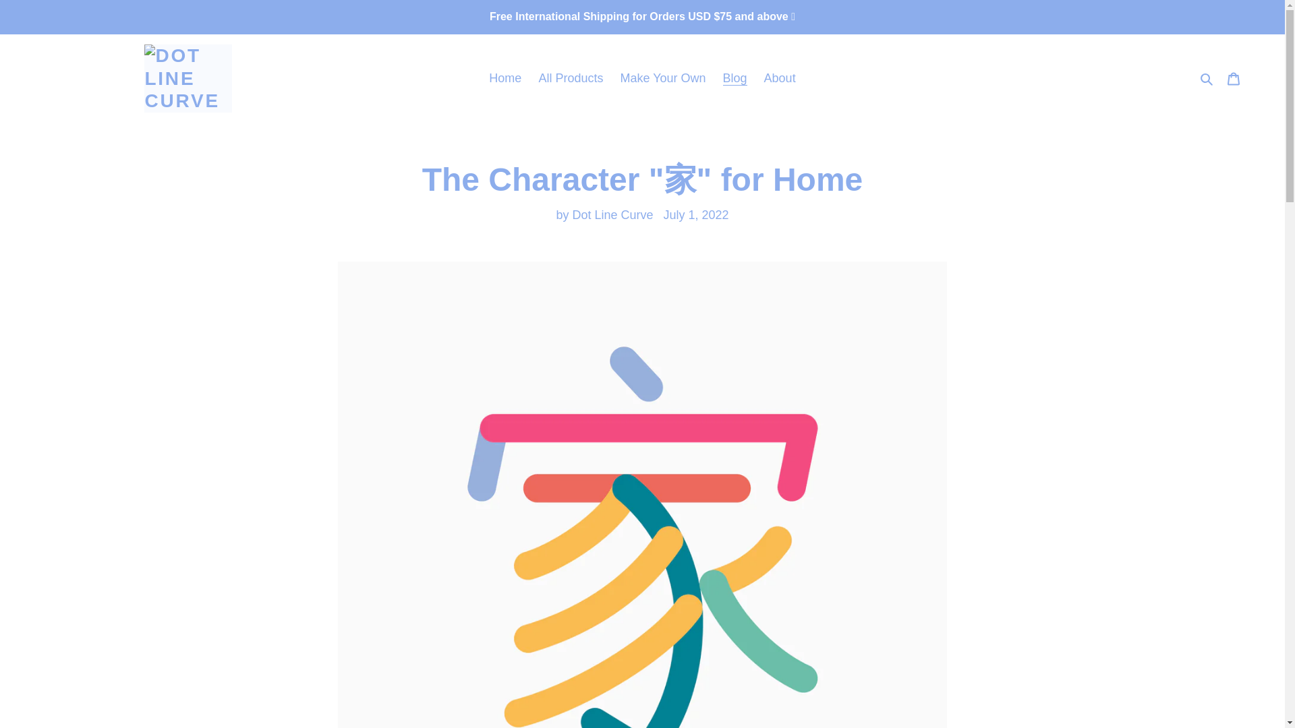 Image resolution: width=1295 pixels, height=728 pixels. I want to click on All Products, so click(571, 78).